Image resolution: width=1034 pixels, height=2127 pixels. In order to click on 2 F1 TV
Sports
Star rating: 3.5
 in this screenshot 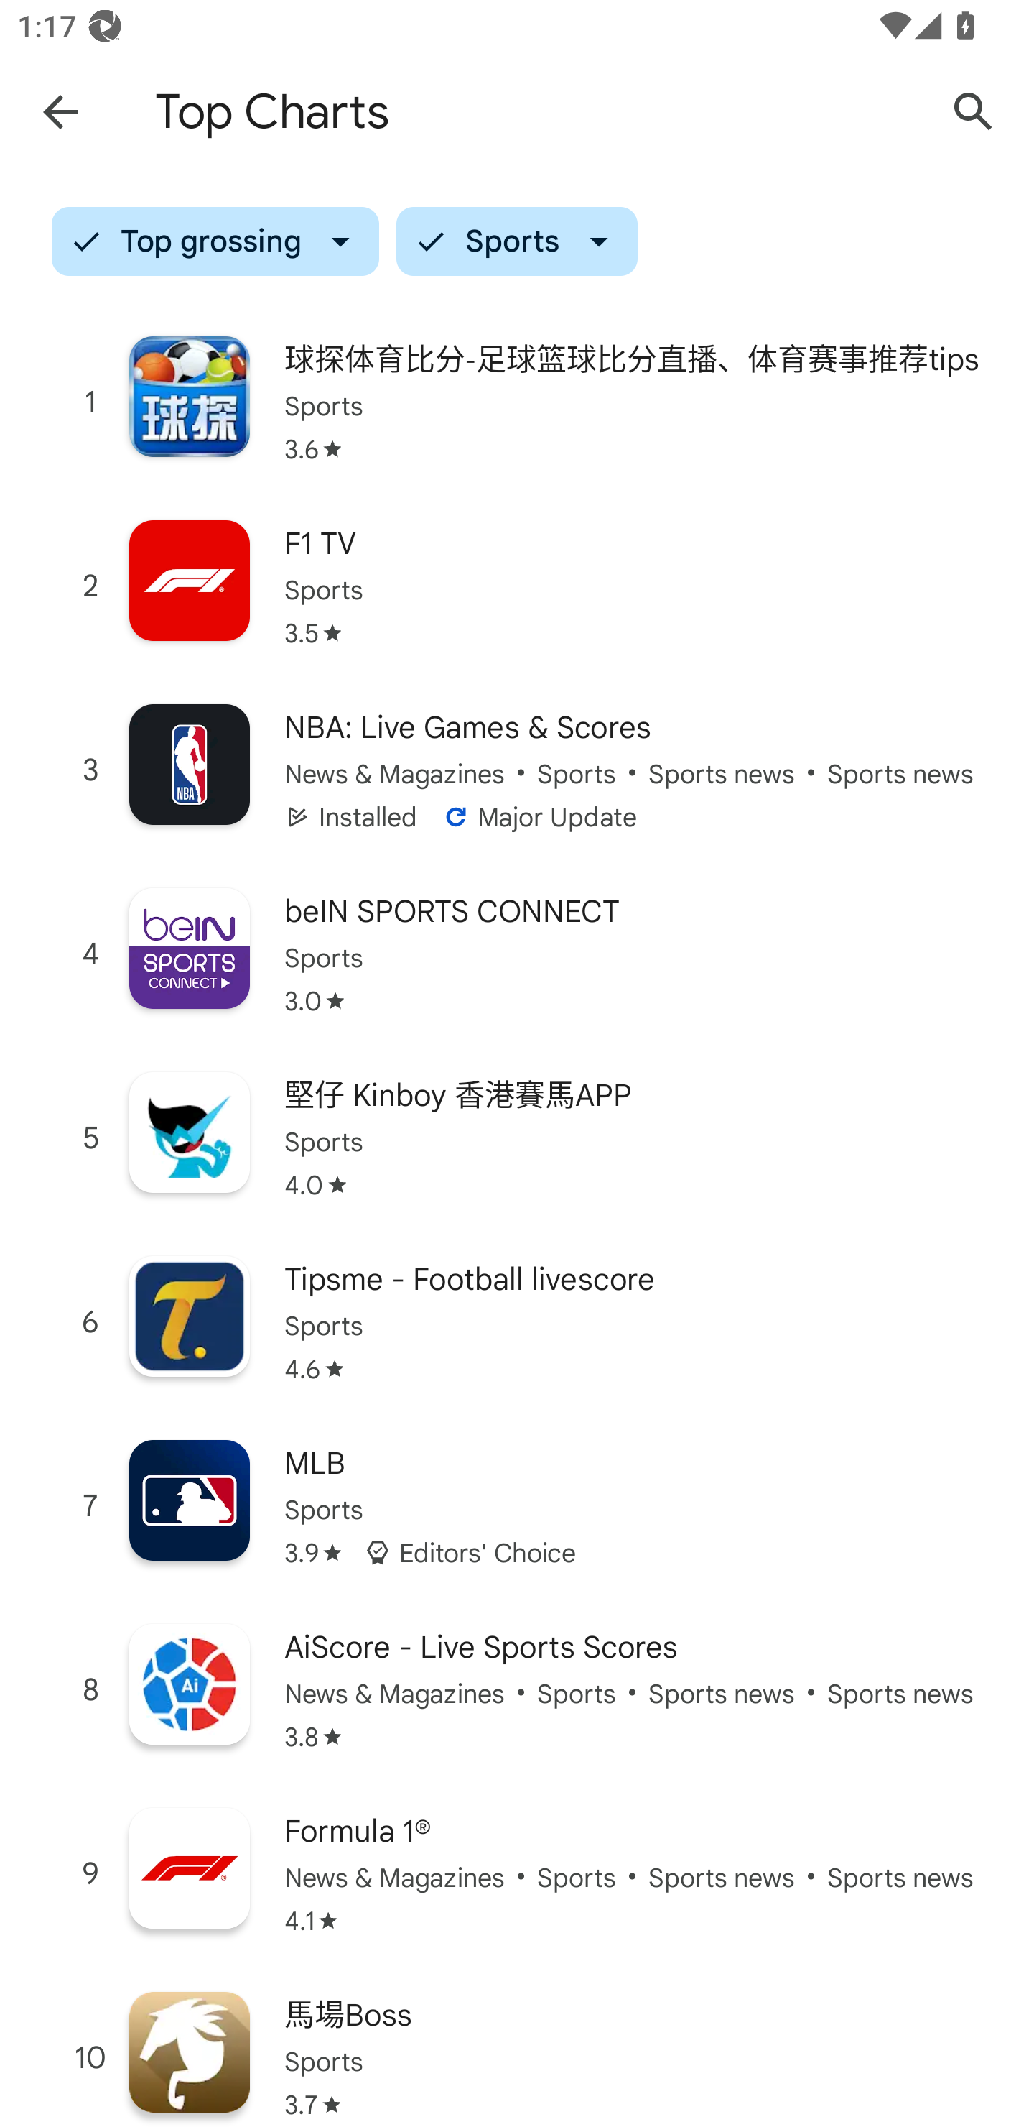, I will do `click(517, 586)`.